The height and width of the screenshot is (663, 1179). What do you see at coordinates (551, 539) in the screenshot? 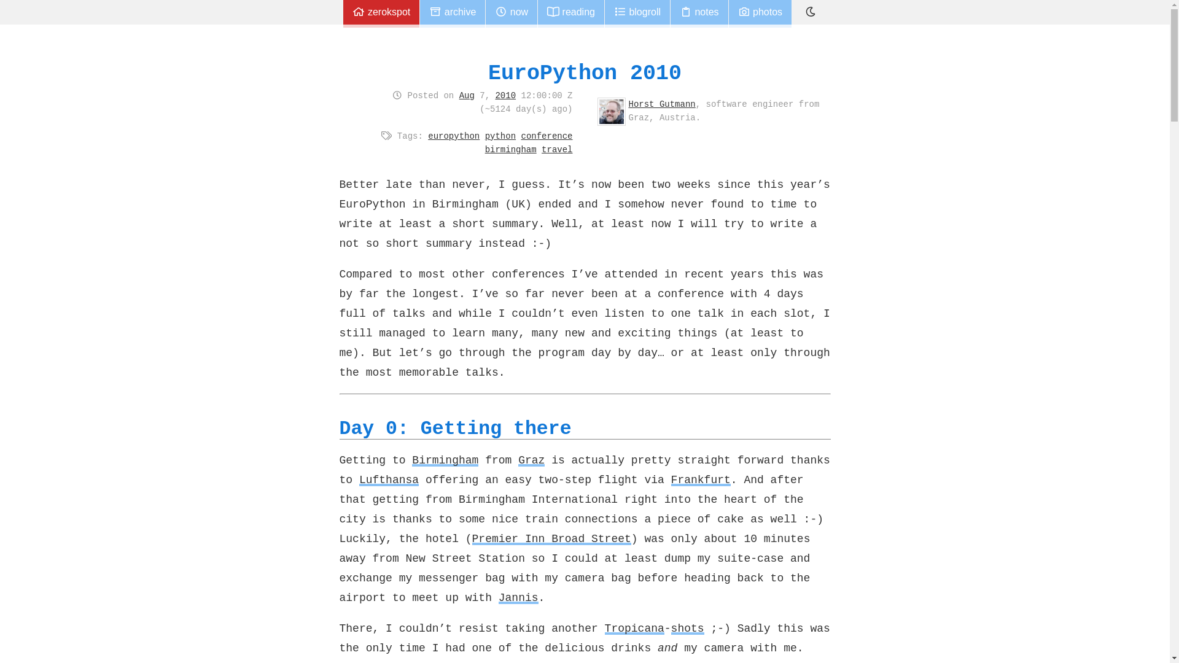
I see `Premier Inn Broad Street` at bounding box center [551, 539].